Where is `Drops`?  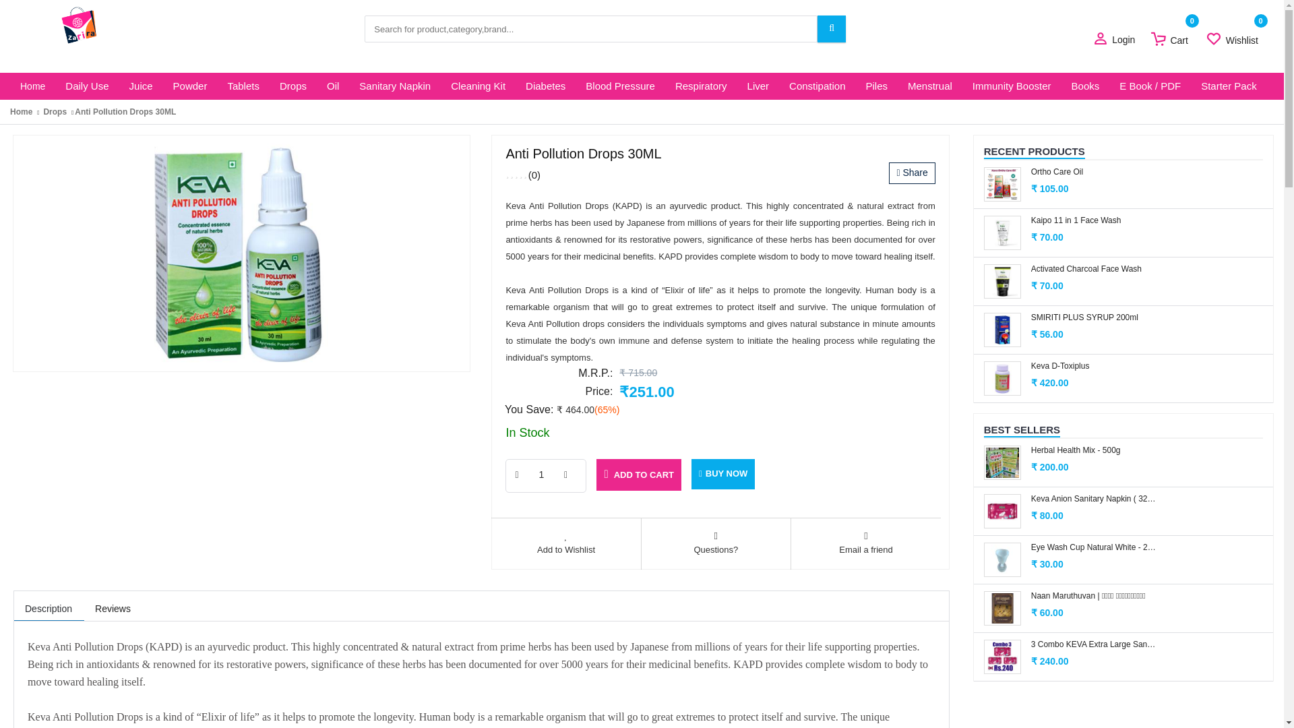 Drops is located at coordinates (292, 86).